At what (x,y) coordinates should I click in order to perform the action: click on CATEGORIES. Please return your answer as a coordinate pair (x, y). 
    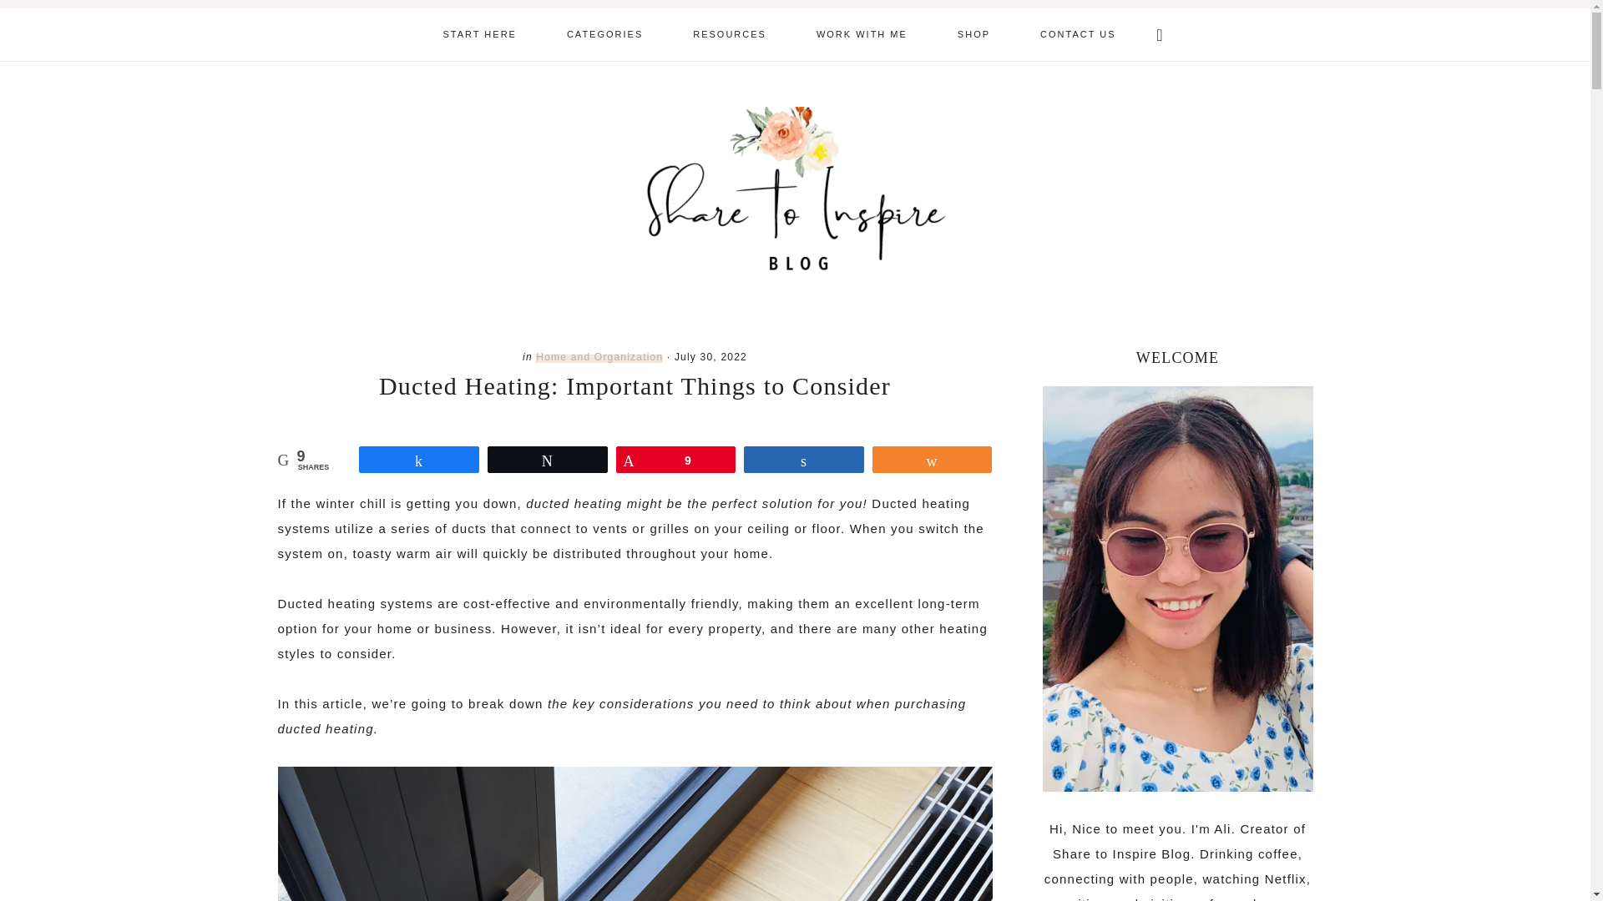
    Looking at the image, I should click on (604, 34).